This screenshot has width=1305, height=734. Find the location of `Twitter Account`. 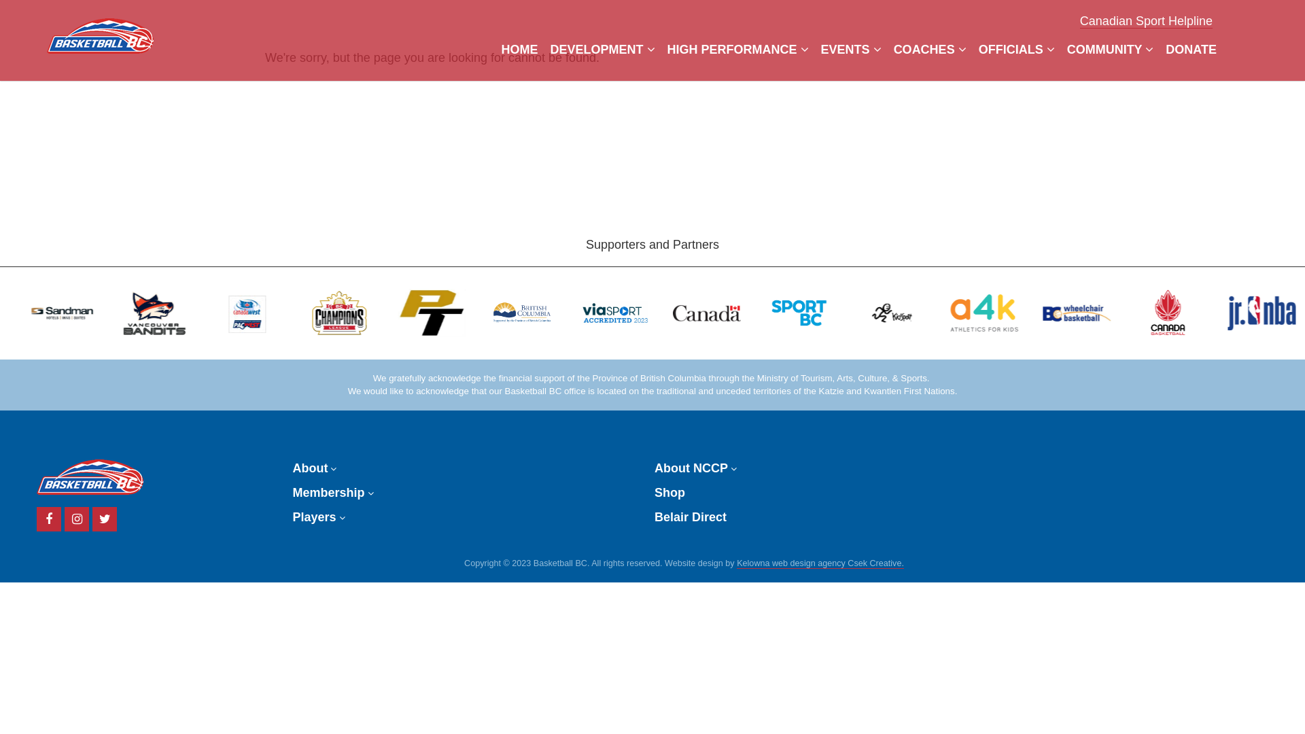

Twitter Account is located at coordinates (105, 519).